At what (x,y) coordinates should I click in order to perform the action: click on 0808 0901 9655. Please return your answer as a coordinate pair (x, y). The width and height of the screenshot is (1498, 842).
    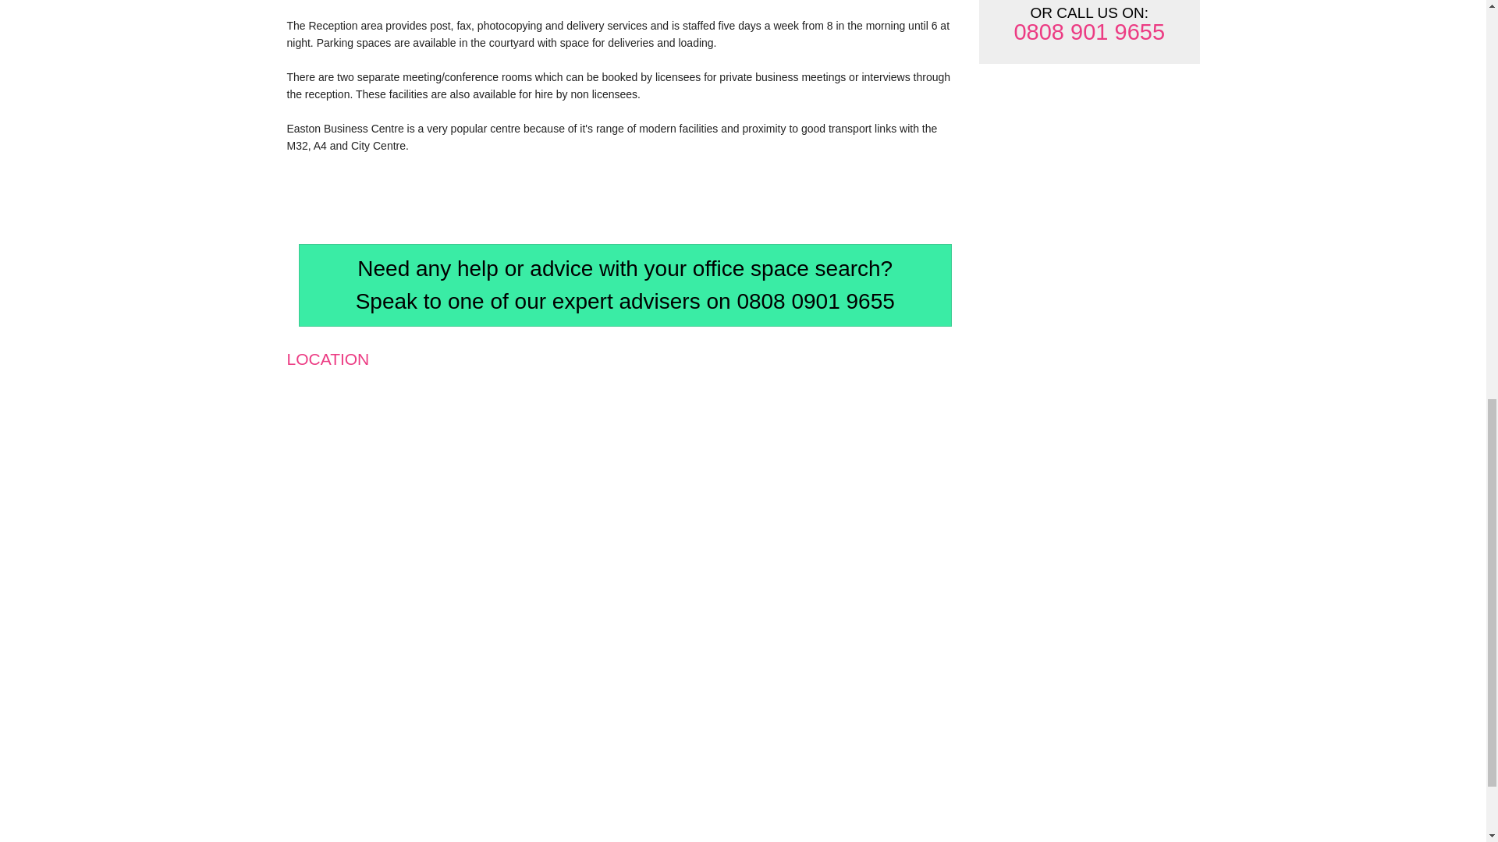
    Looking at the image, I should click on (815, 301).